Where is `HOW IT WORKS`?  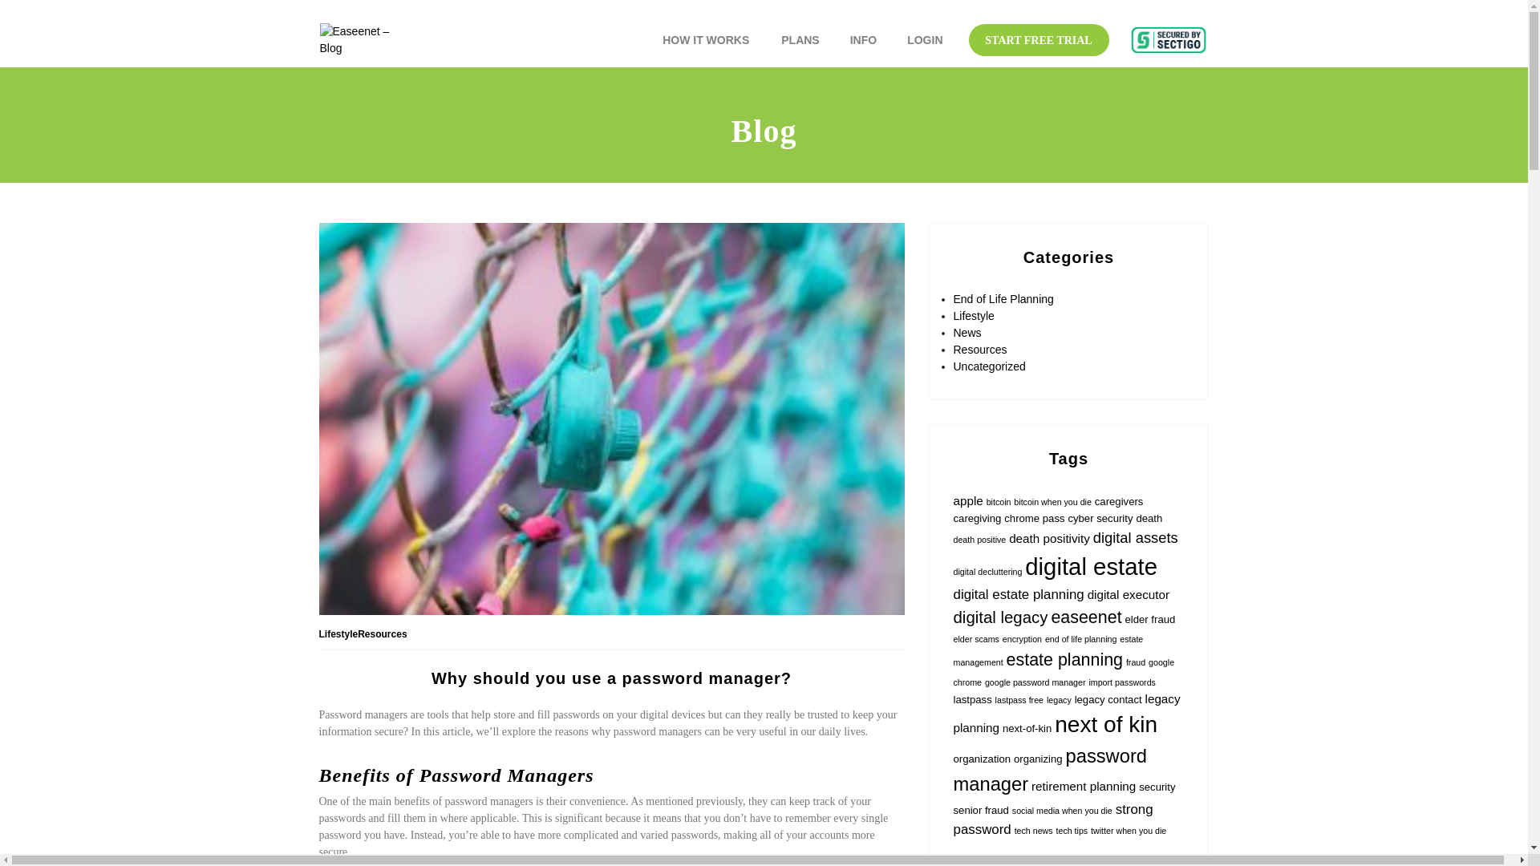 HOW IT WORKS is located at coordinates (706, 40).